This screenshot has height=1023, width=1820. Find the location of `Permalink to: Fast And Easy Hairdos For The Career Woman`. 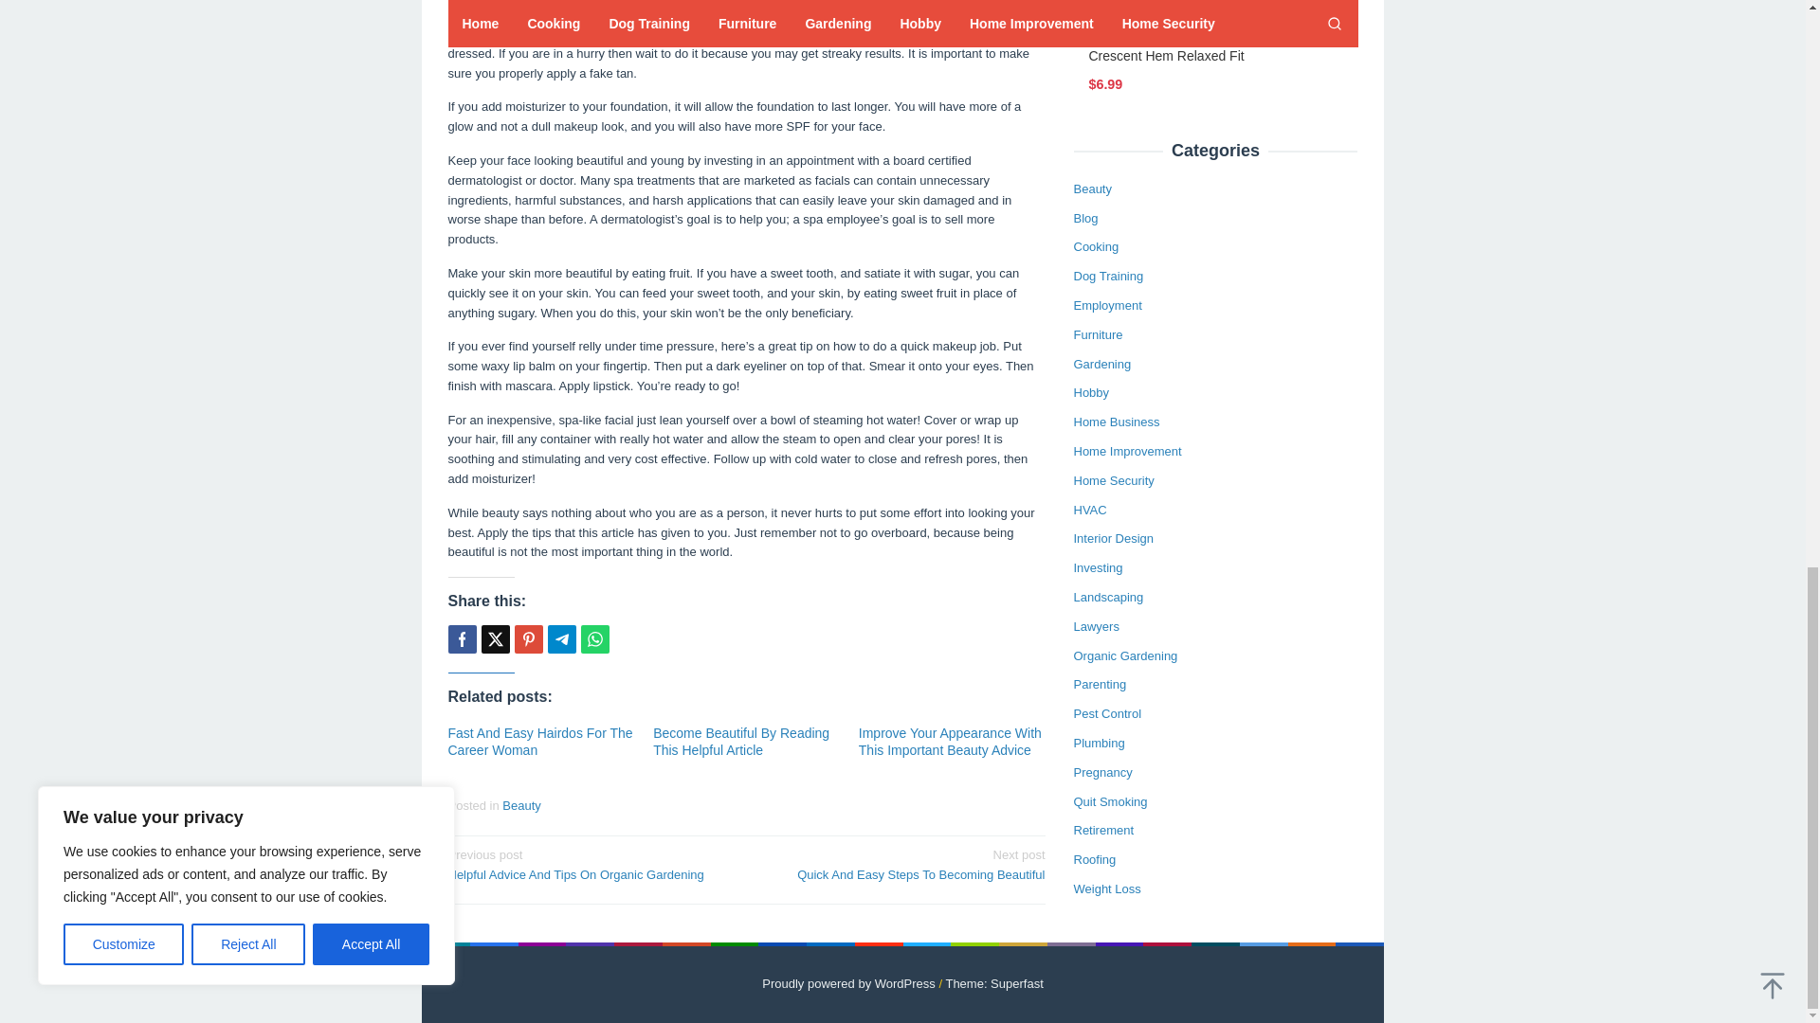

Permalink to: Fast And Easy Hairdos For The Career Woman is located at coordinates (539, 741).